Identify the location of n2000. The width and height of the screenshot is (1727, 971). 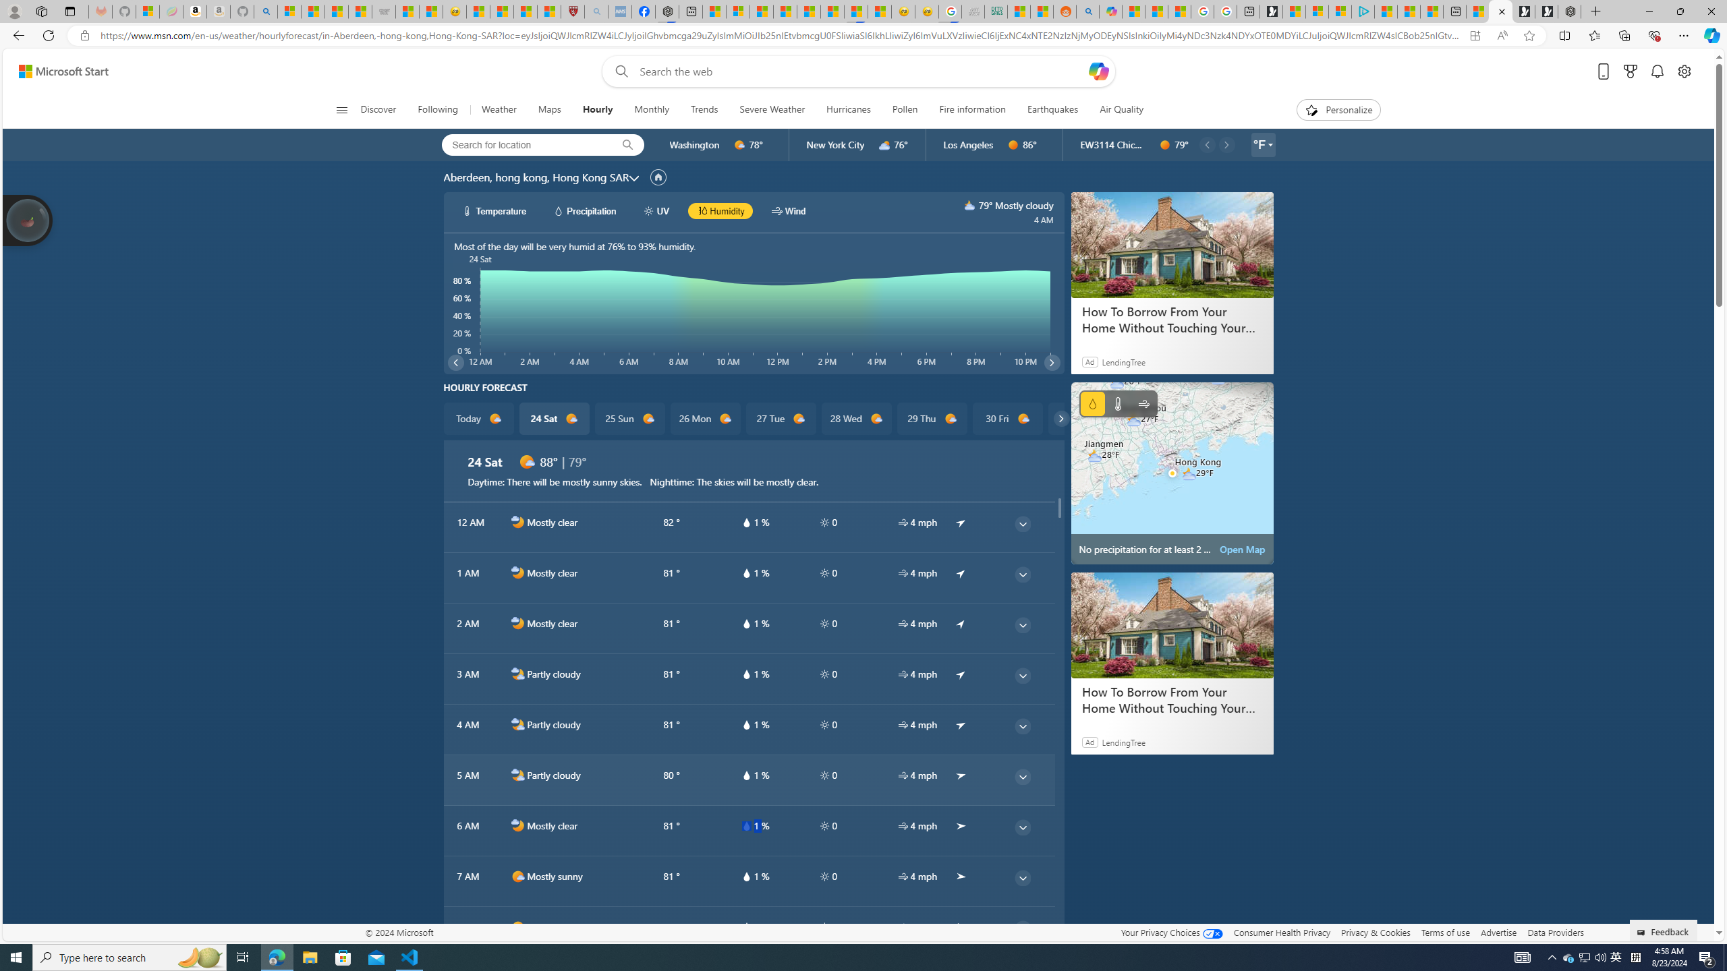
(518, 775).